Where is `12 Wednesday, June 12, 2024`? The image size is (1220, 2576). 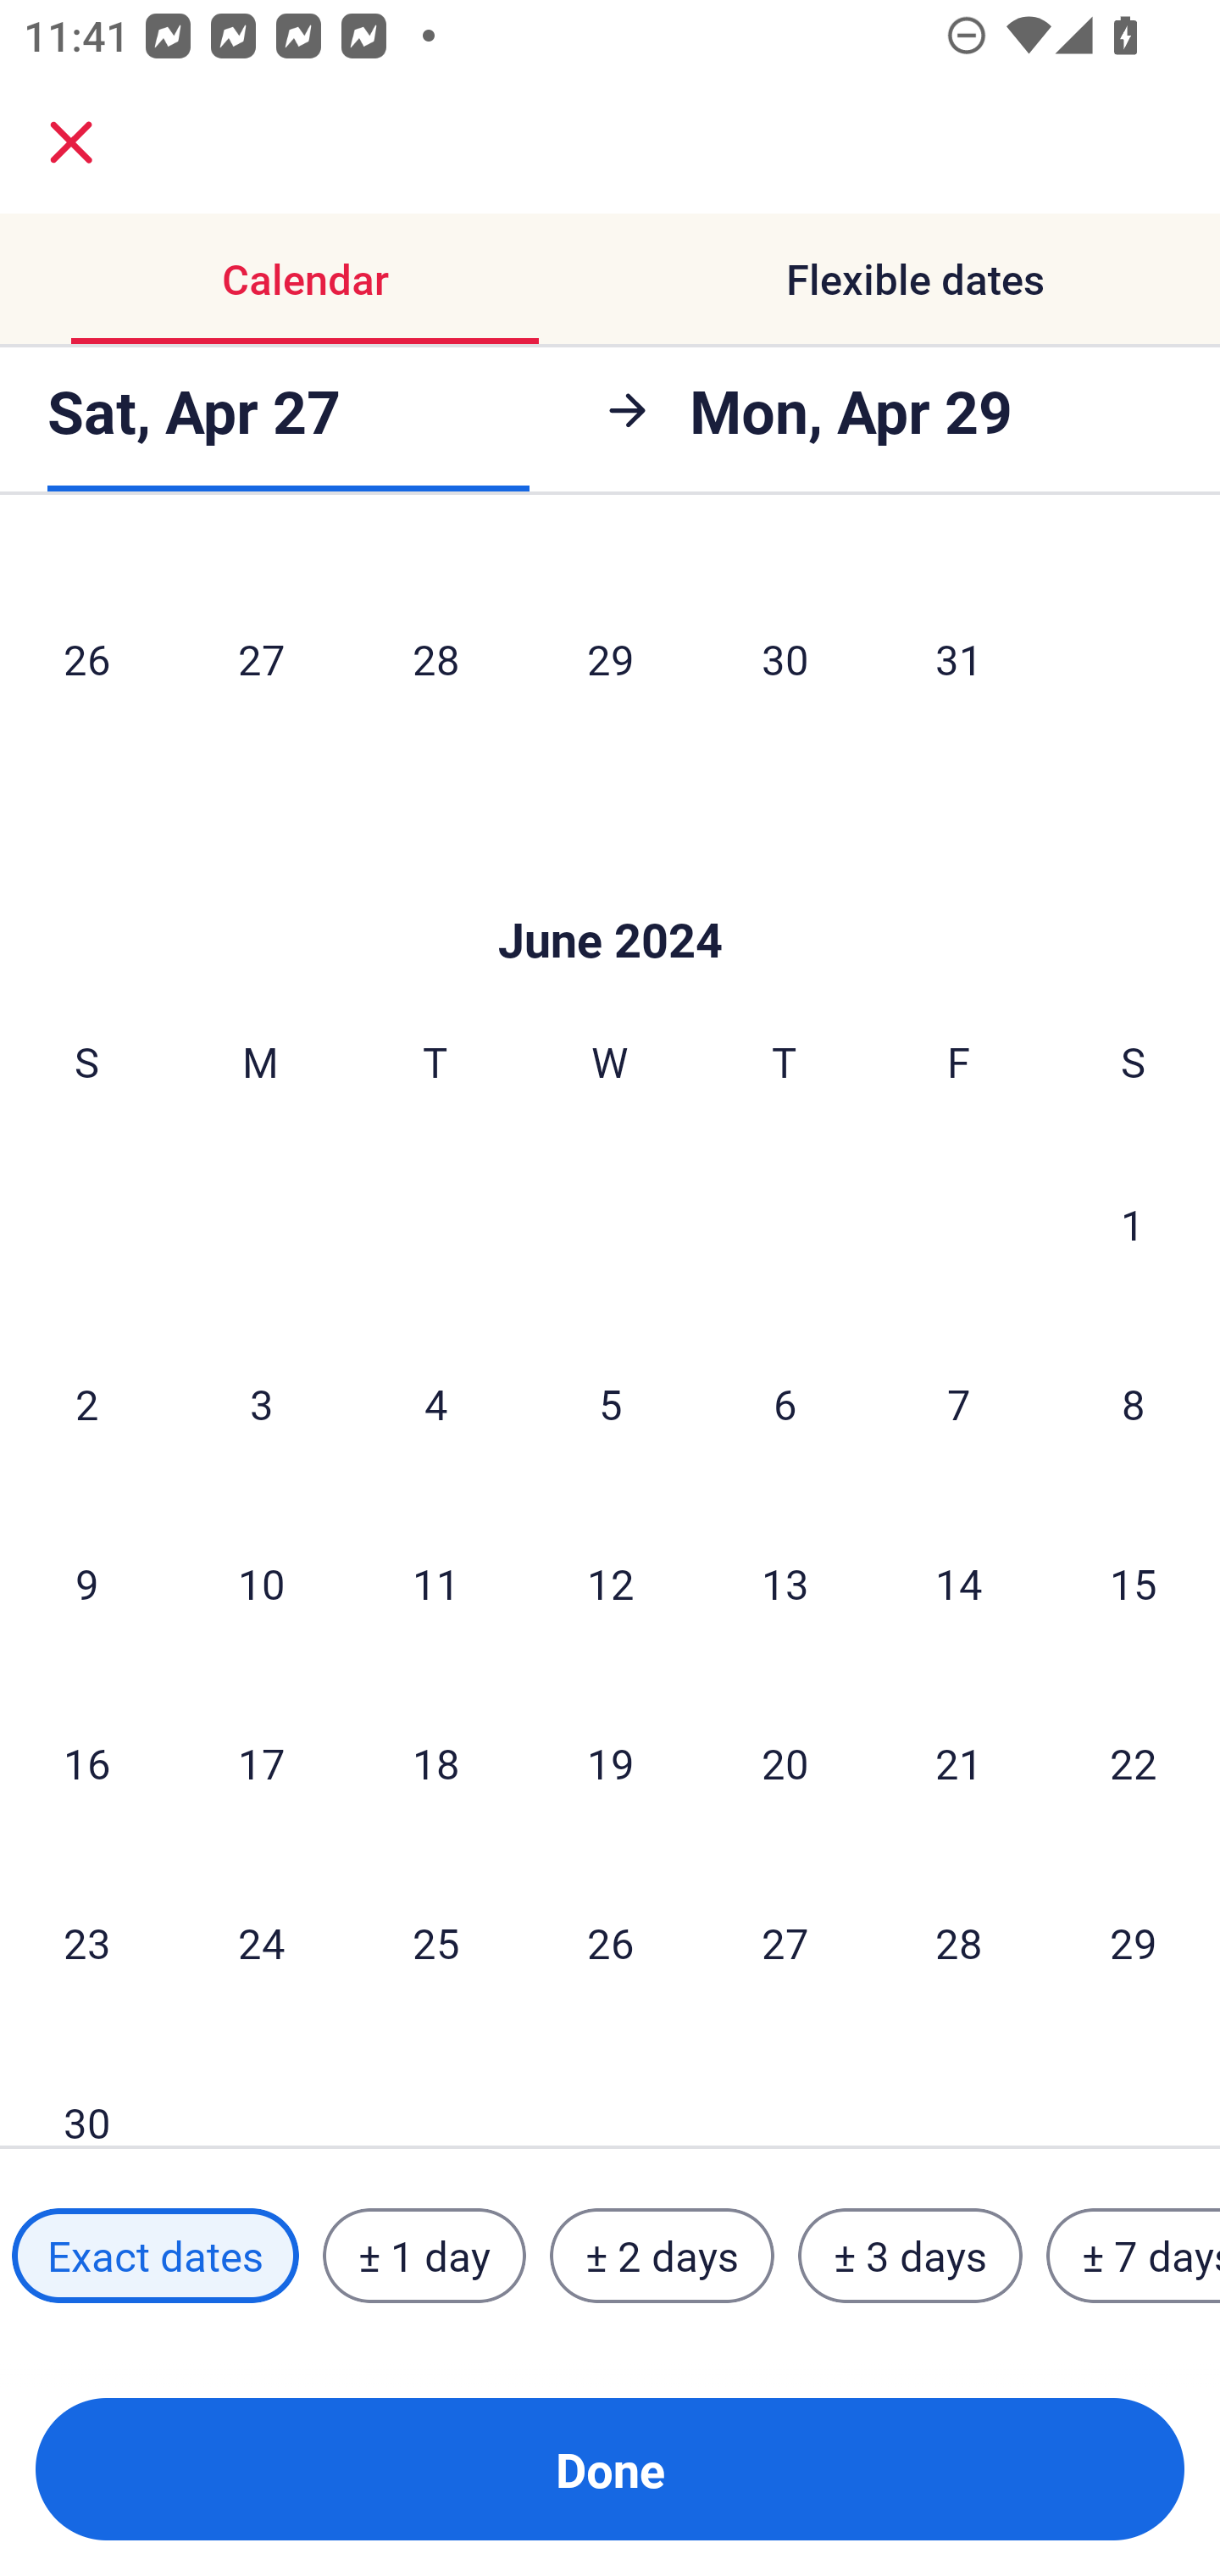
12 Wednesday, June 12, 2024 is located at coordinates (610, 1583).